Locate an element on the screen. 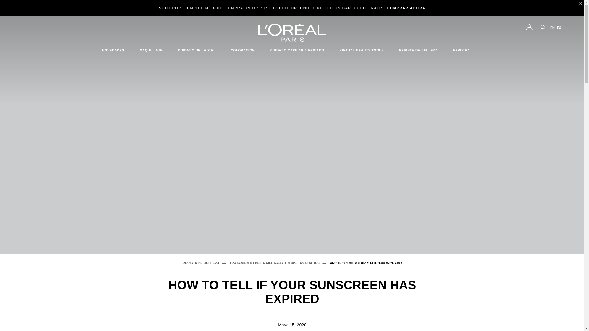  MAQUILLAJE is located at coordinates (151, 50).